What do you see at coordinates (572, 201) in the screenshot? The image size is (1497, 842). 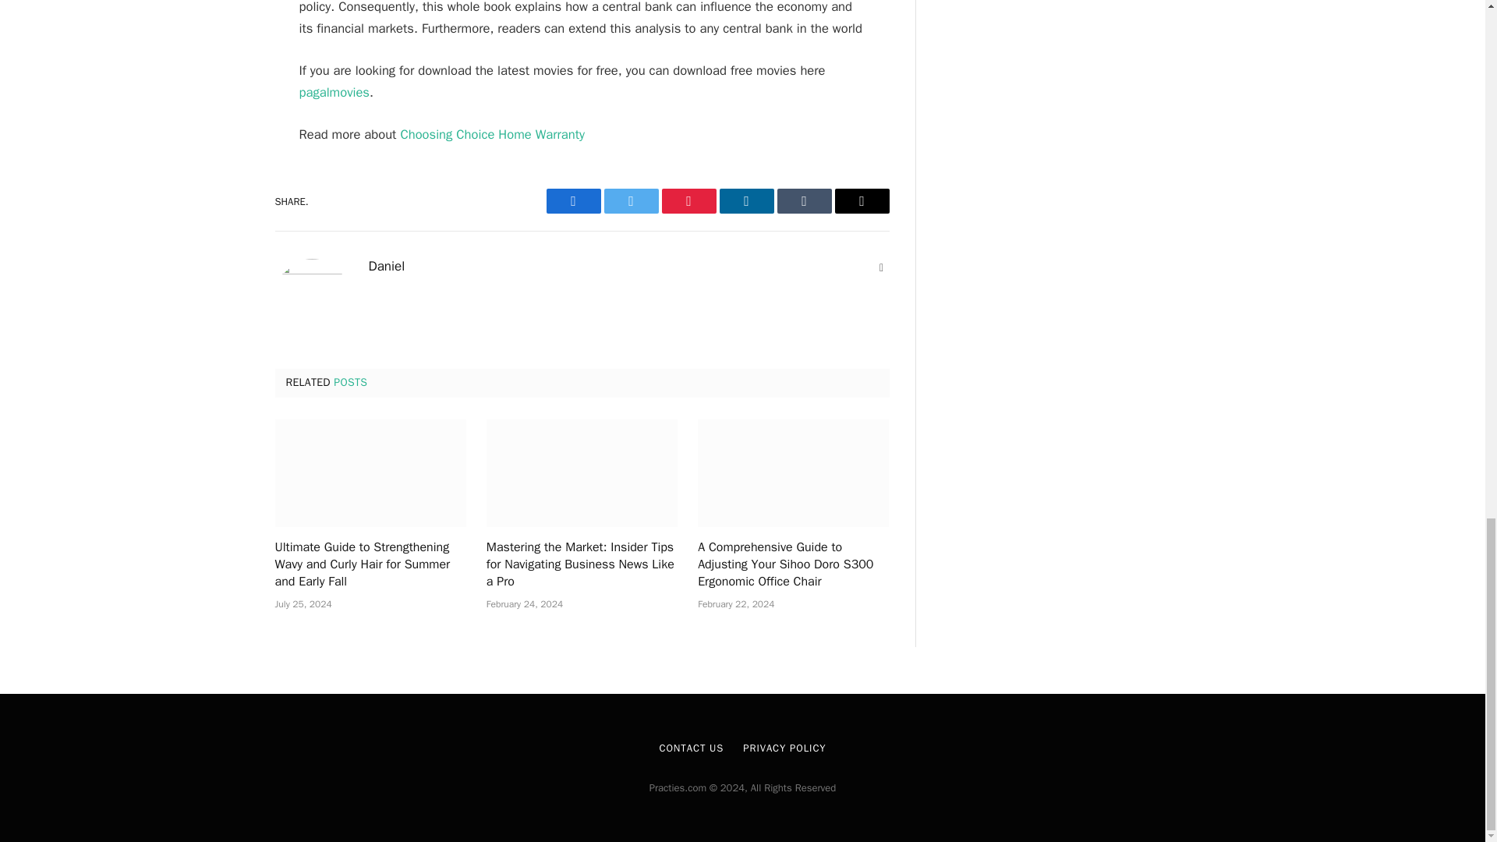 I see `Facebook` at bounding box center [572, 201].